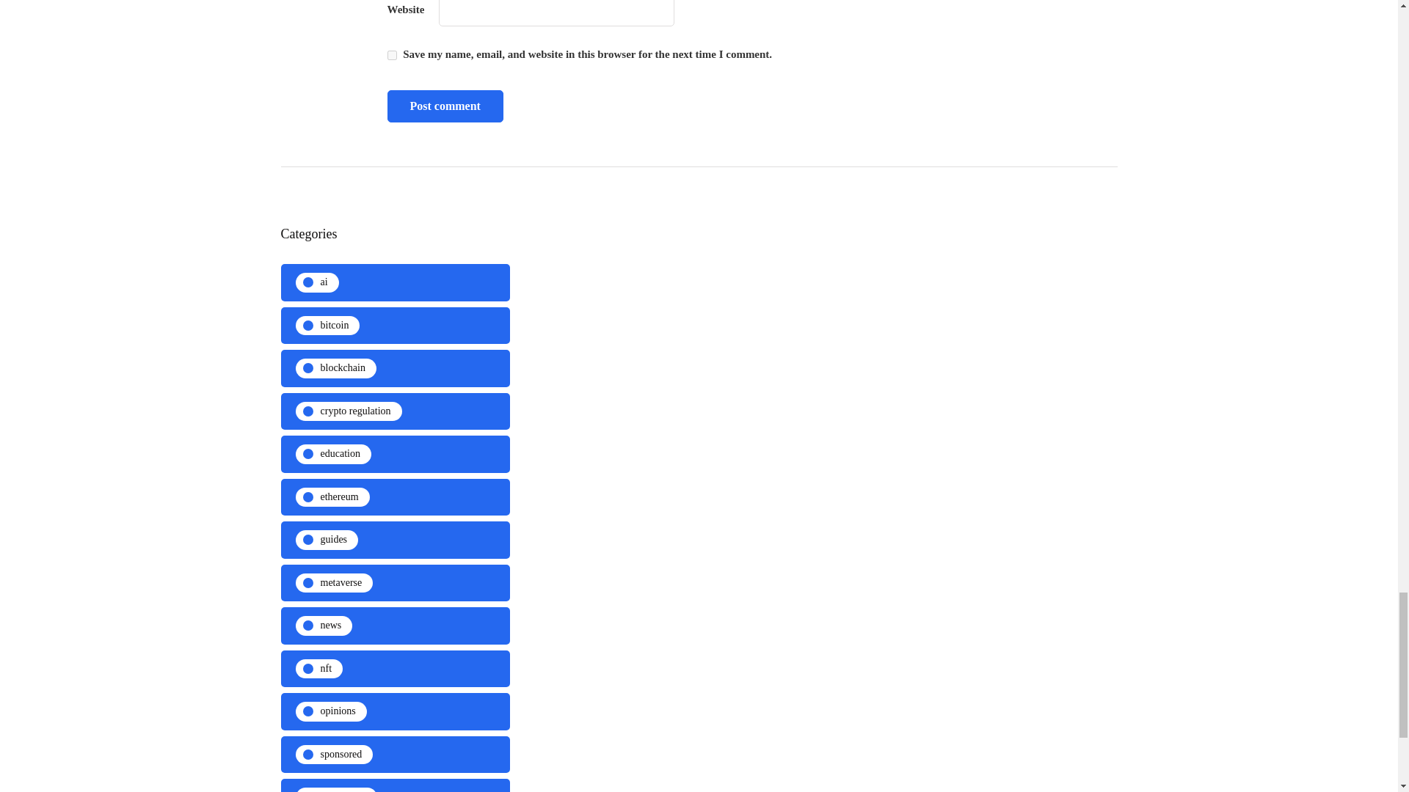  I want to click on Post comment, so click(445, 106).